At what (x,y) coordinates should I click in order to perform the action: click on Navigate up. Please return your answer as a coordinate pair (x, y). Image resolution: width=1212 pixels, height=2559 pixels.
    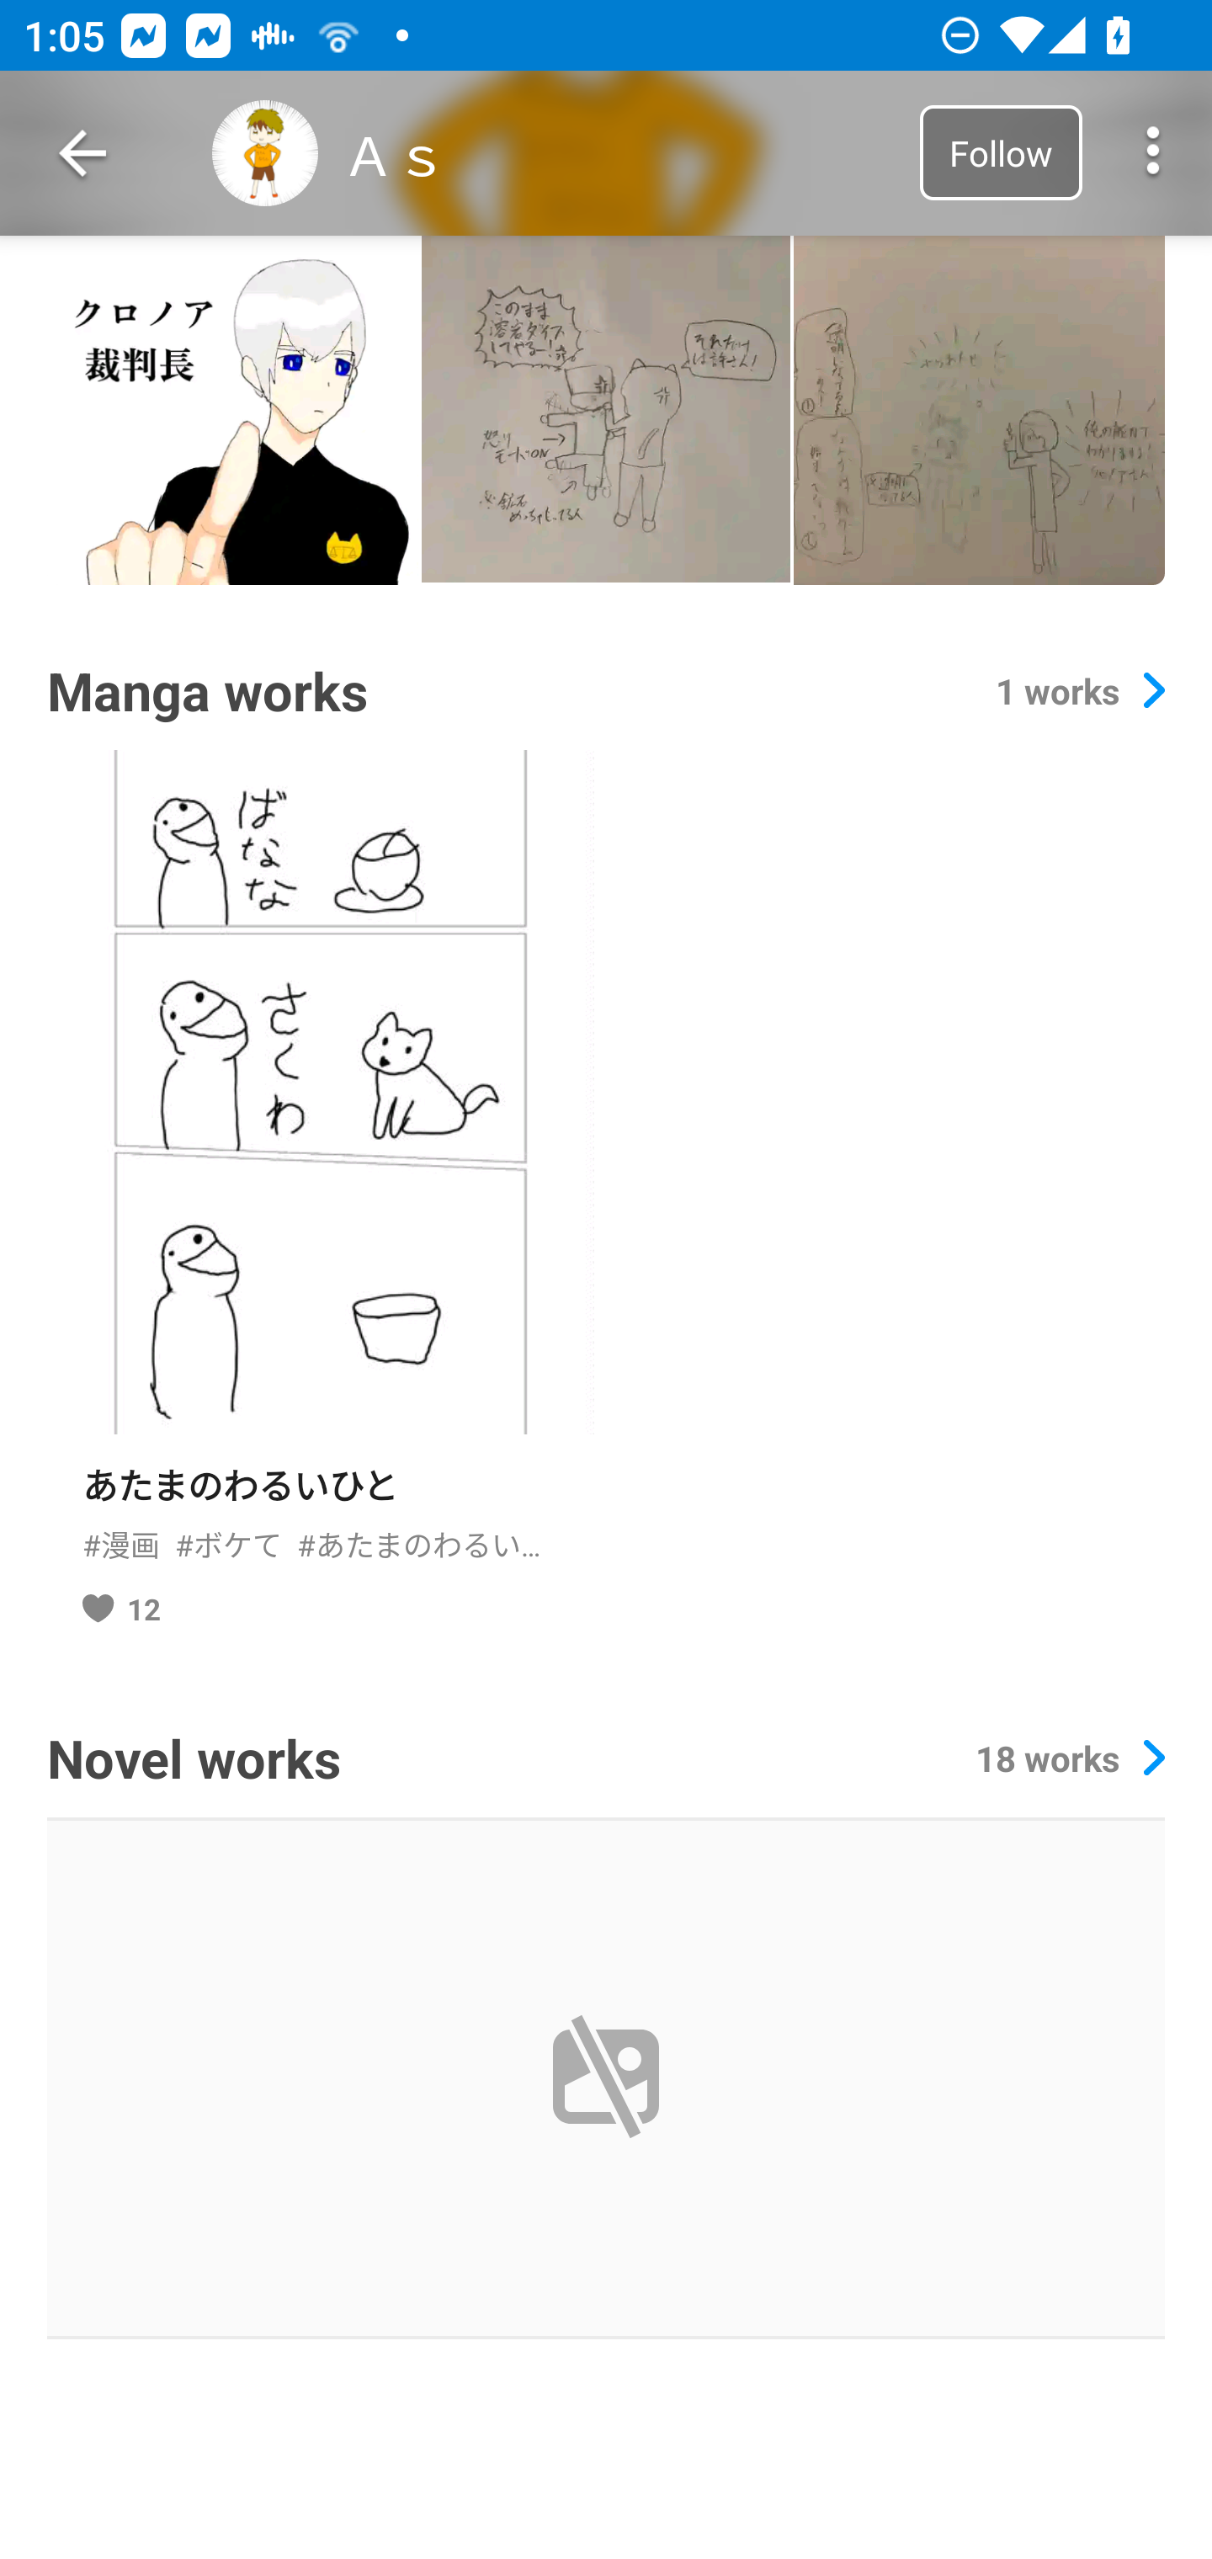
    Looking at the image, I should click on (82, 153).